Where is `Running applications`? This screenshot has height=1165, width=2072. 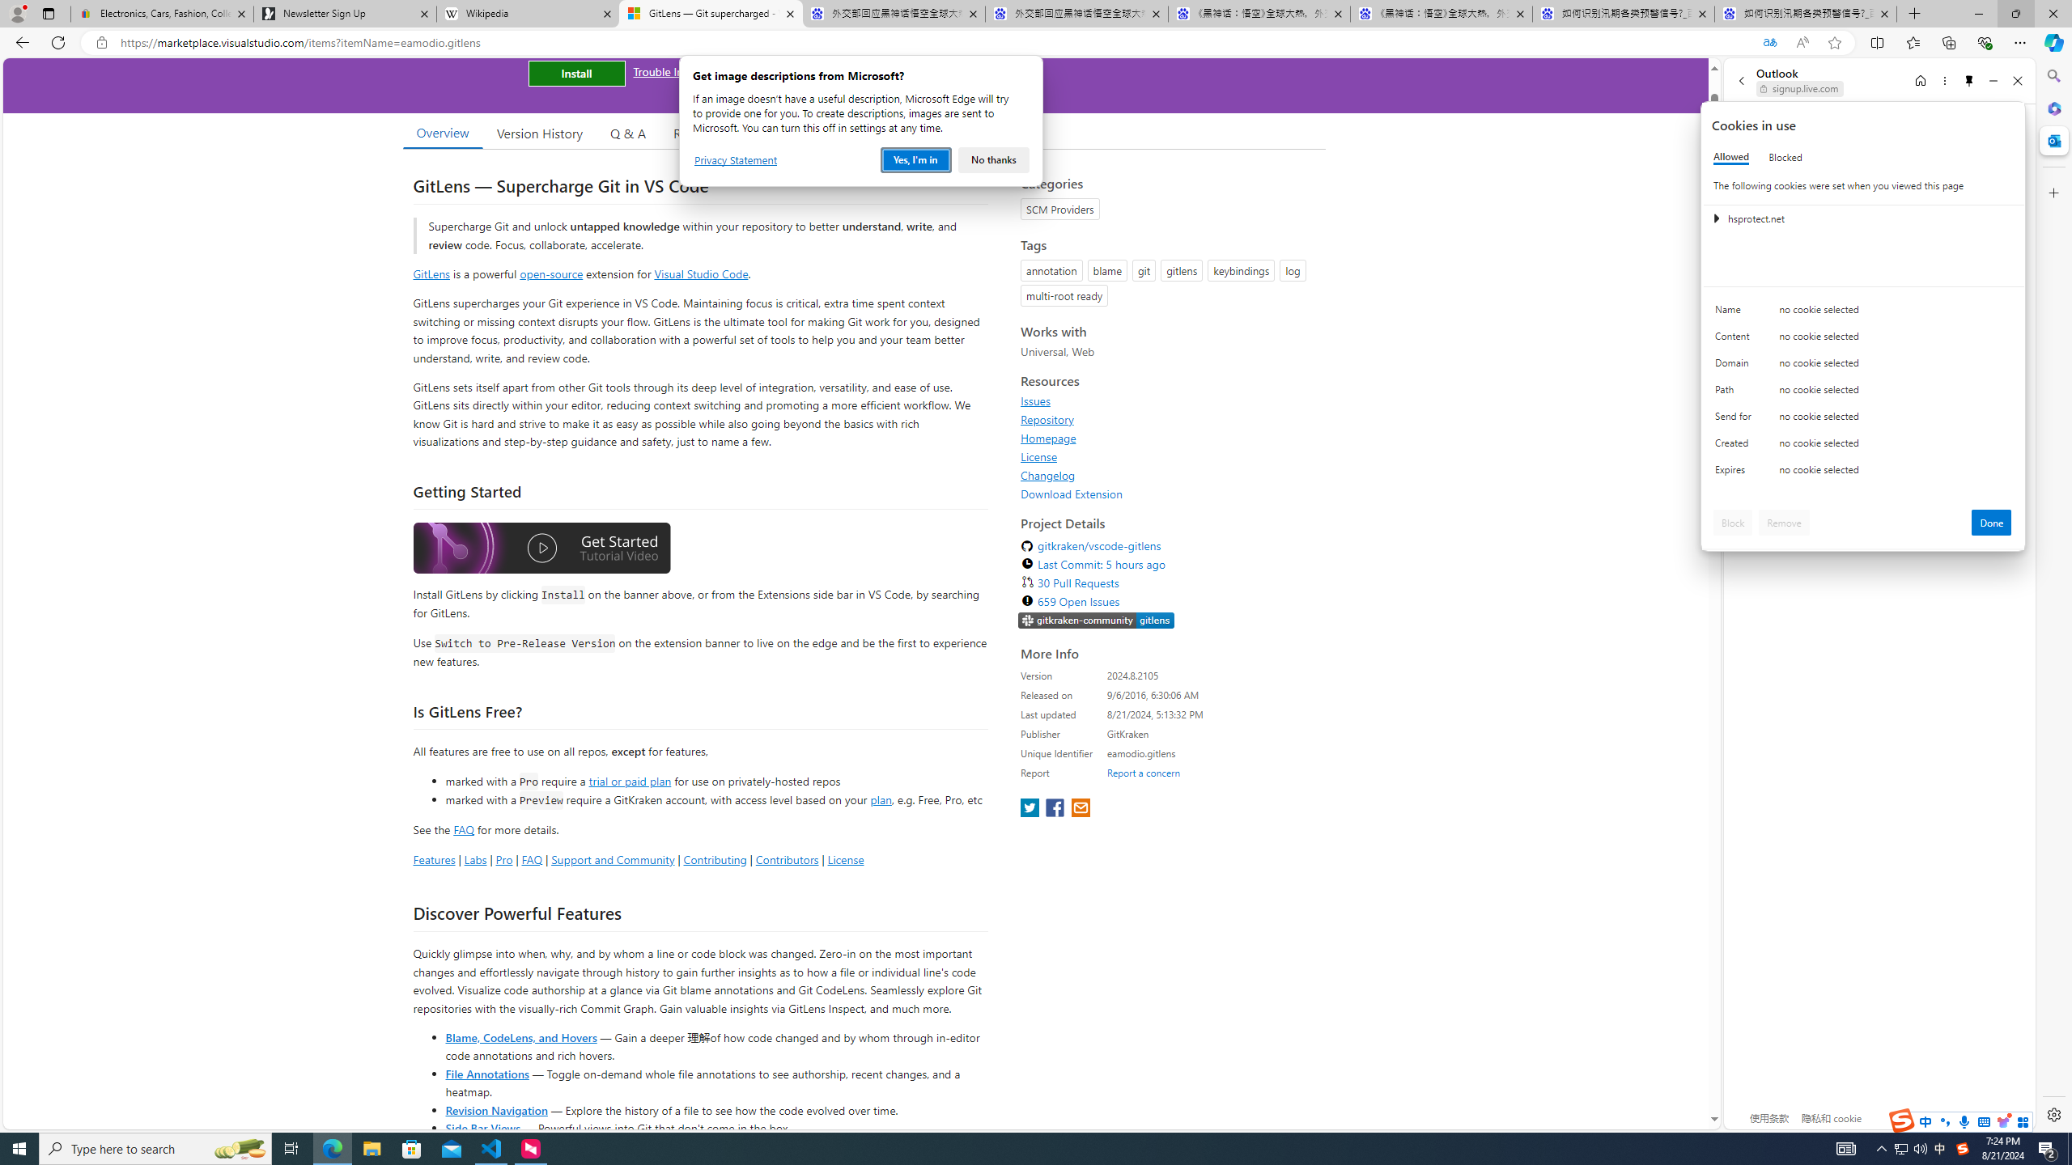
Running applications is located at coordinates (1007, 1149).